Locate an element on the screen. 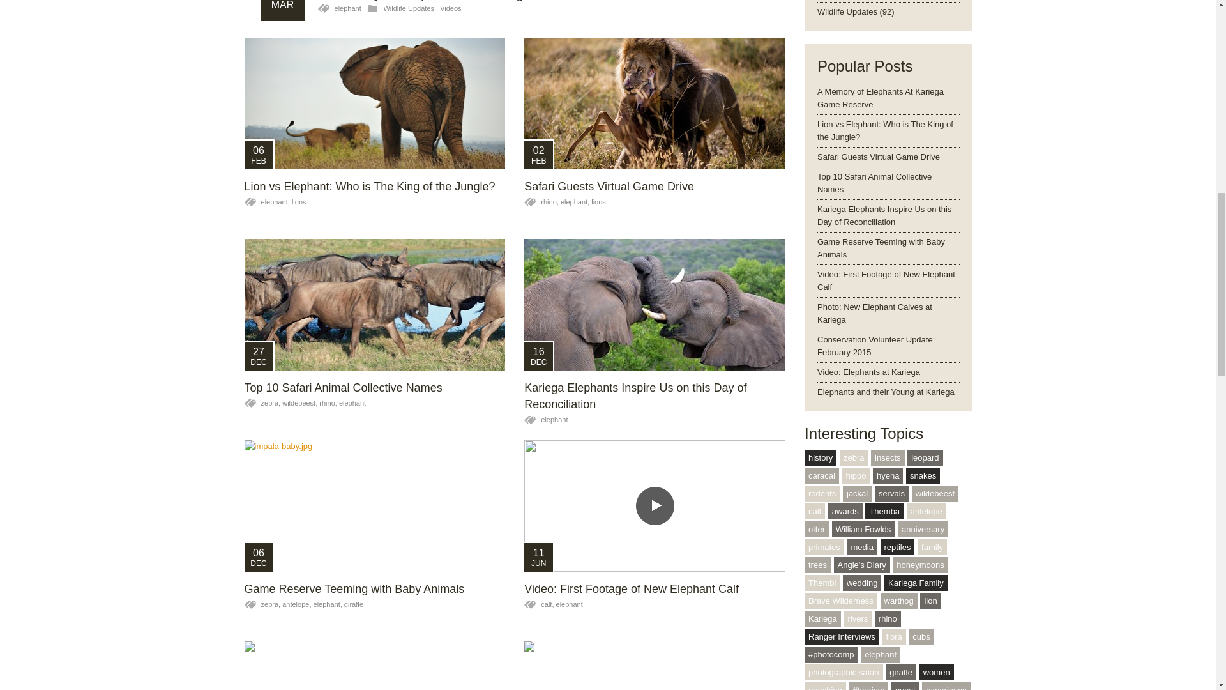 This screenshot has width=1226, height=690. kariega-lion-kill-christer-lovgren.jpg is located at coordinates (655, 103).